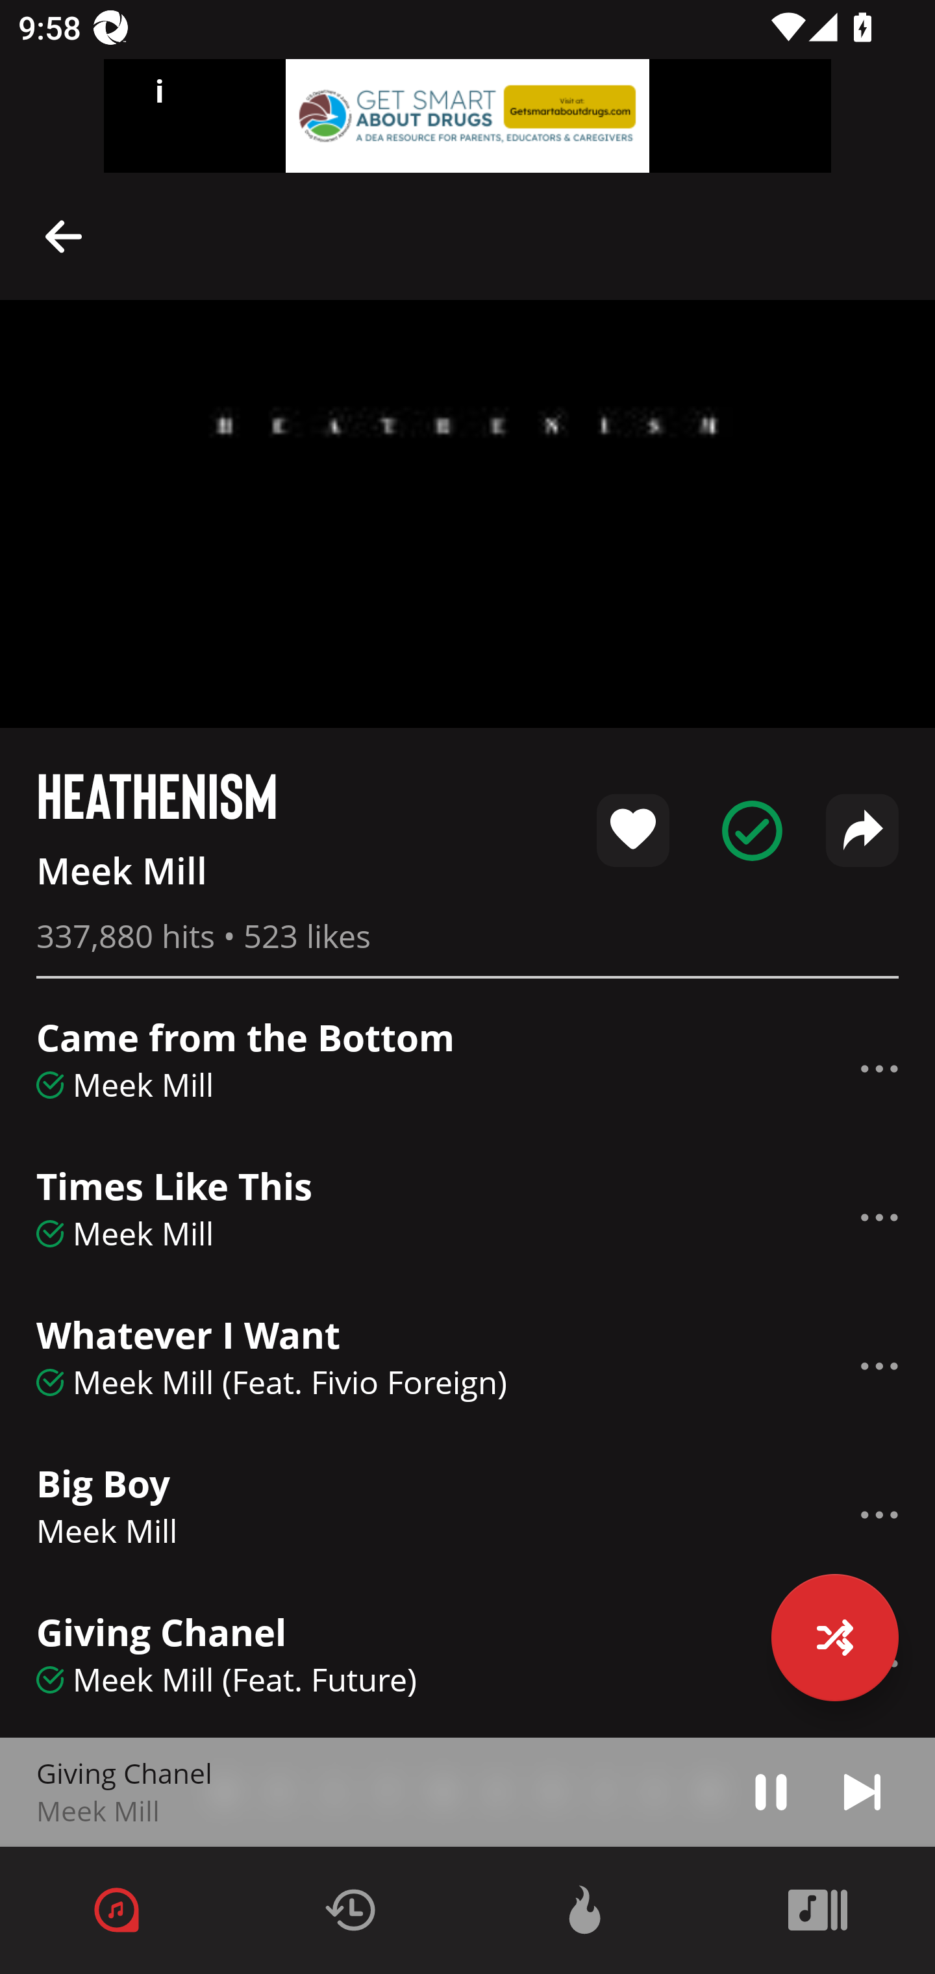  Describe the element at coordinates (879, 1366) in the screenshot. I see `Description` at that location.